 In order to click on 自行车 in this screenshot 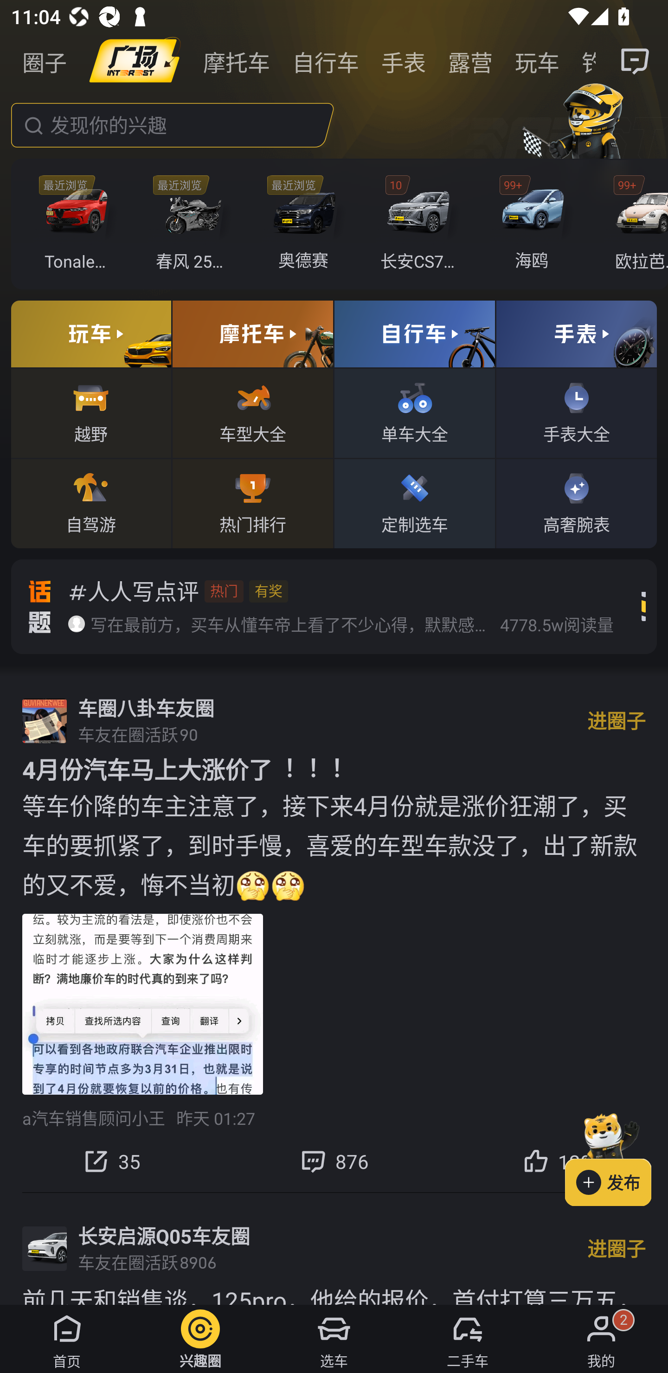, I will do `click(326, 61)`.